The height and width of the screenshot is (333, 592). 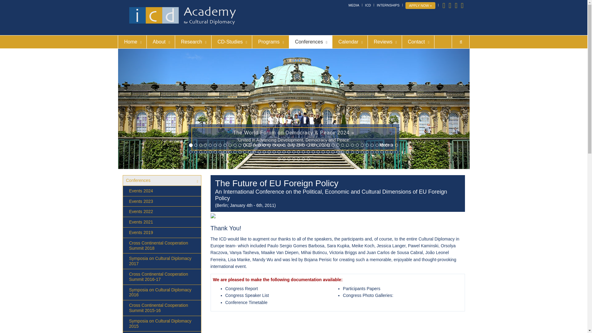 What do you see at coordinates (162, 277) in the screenshot?
I see `Cross Continental Cooperation Summit 2016-17` at bounding box center [162, 277].